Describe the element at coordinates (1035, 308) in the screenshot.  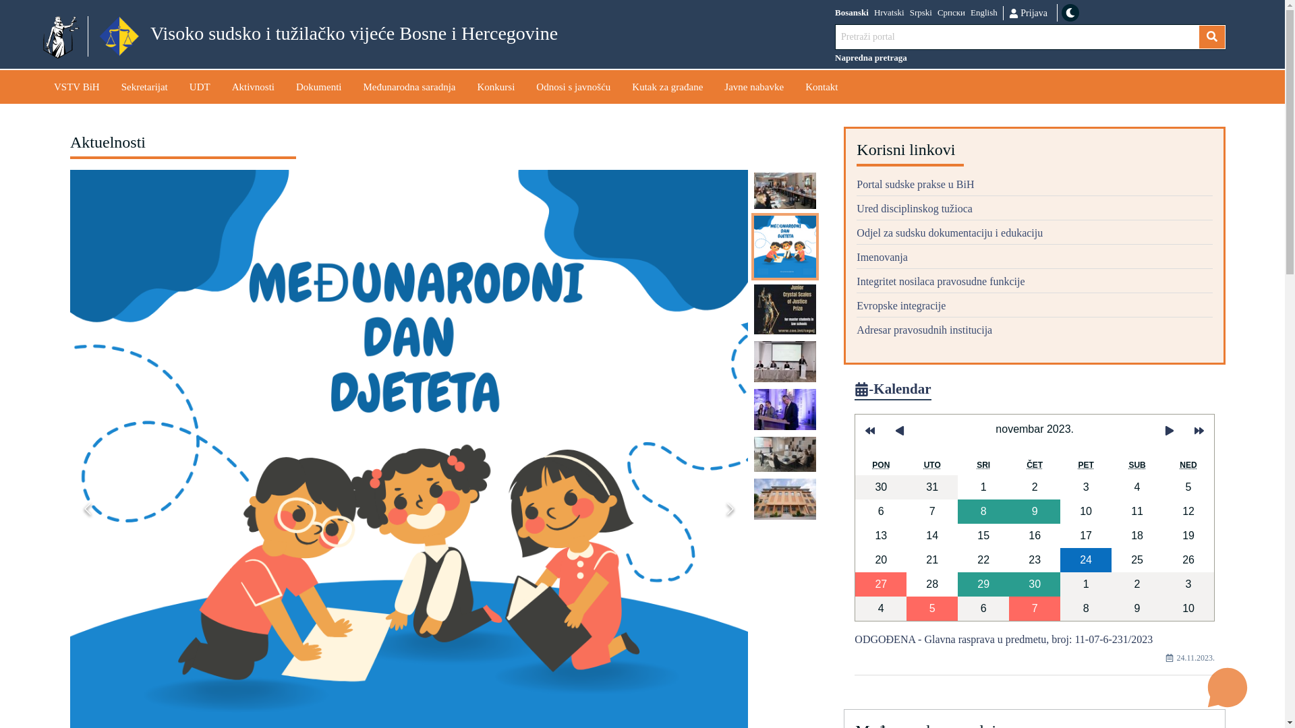
I see `Evropske integracije` at that location.